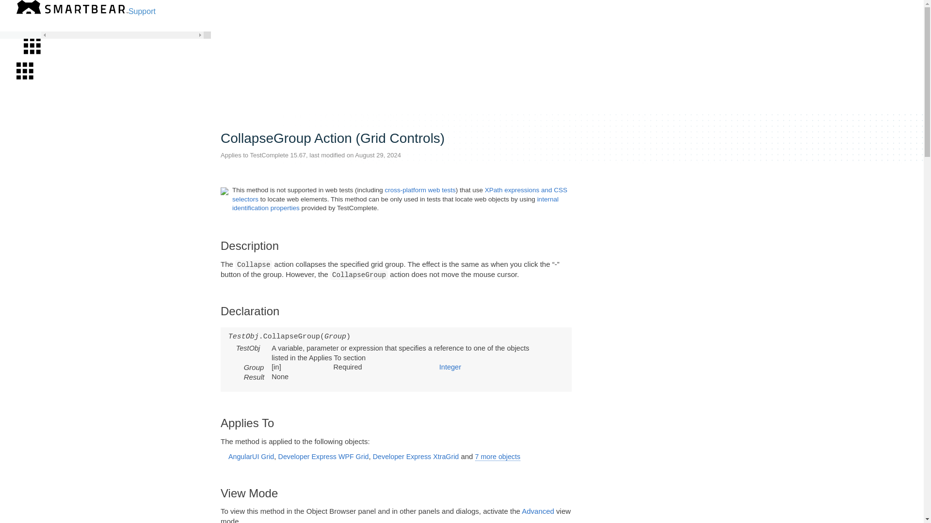  Describe the element at coordinates (400, 194) in the screenshot. I see `XPath expressions and CSS selectors` at that location.